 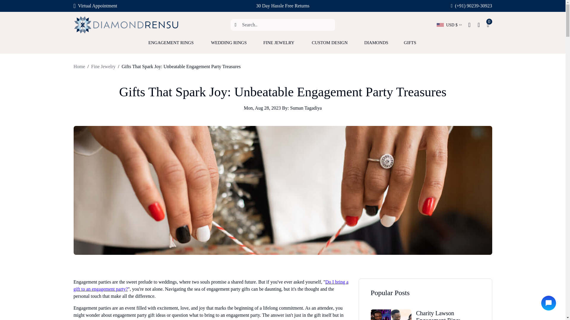 What do you see at coordinates (283, 25) in the screenshot?
I see `Search..` at bounding box center [283, 25].